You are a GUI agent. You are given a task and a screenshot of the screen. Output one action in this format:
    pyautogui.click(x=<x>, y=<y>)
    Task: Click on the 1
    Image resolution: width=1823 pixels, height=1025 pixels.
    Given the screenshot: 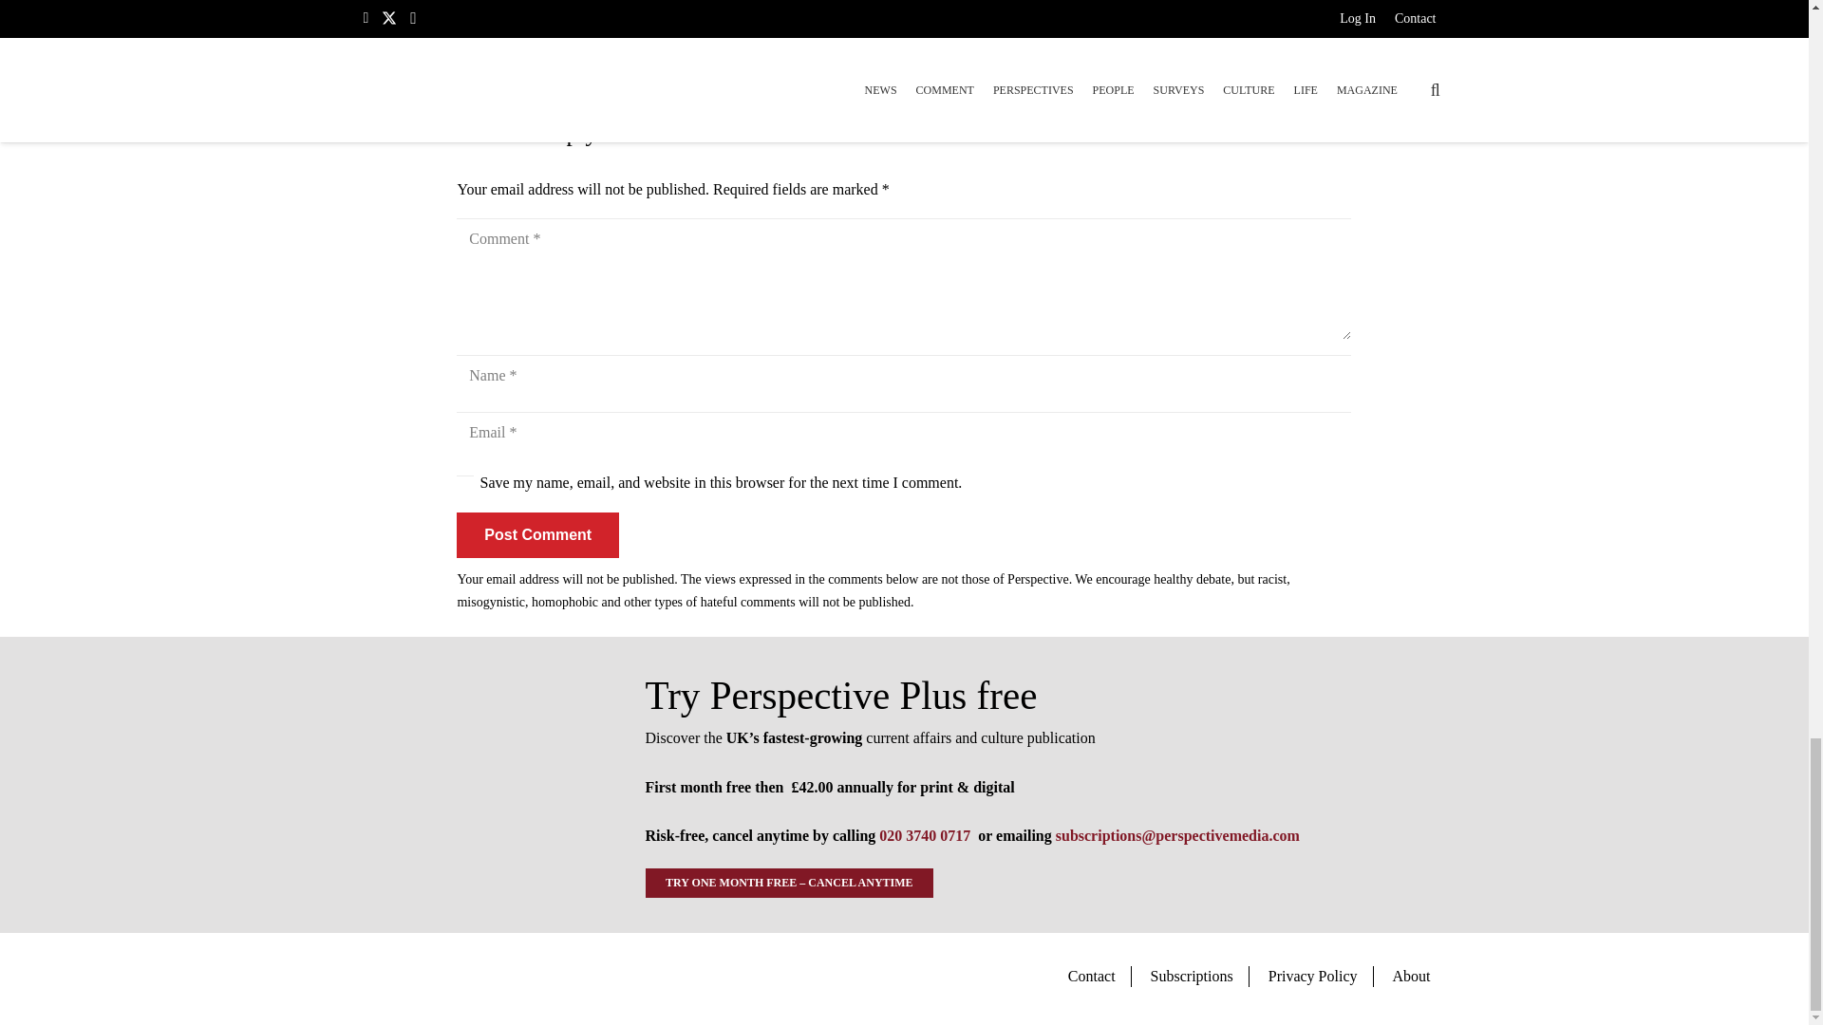 What is the action you would take?
    pyautogui.click(x=465, y=484)
    